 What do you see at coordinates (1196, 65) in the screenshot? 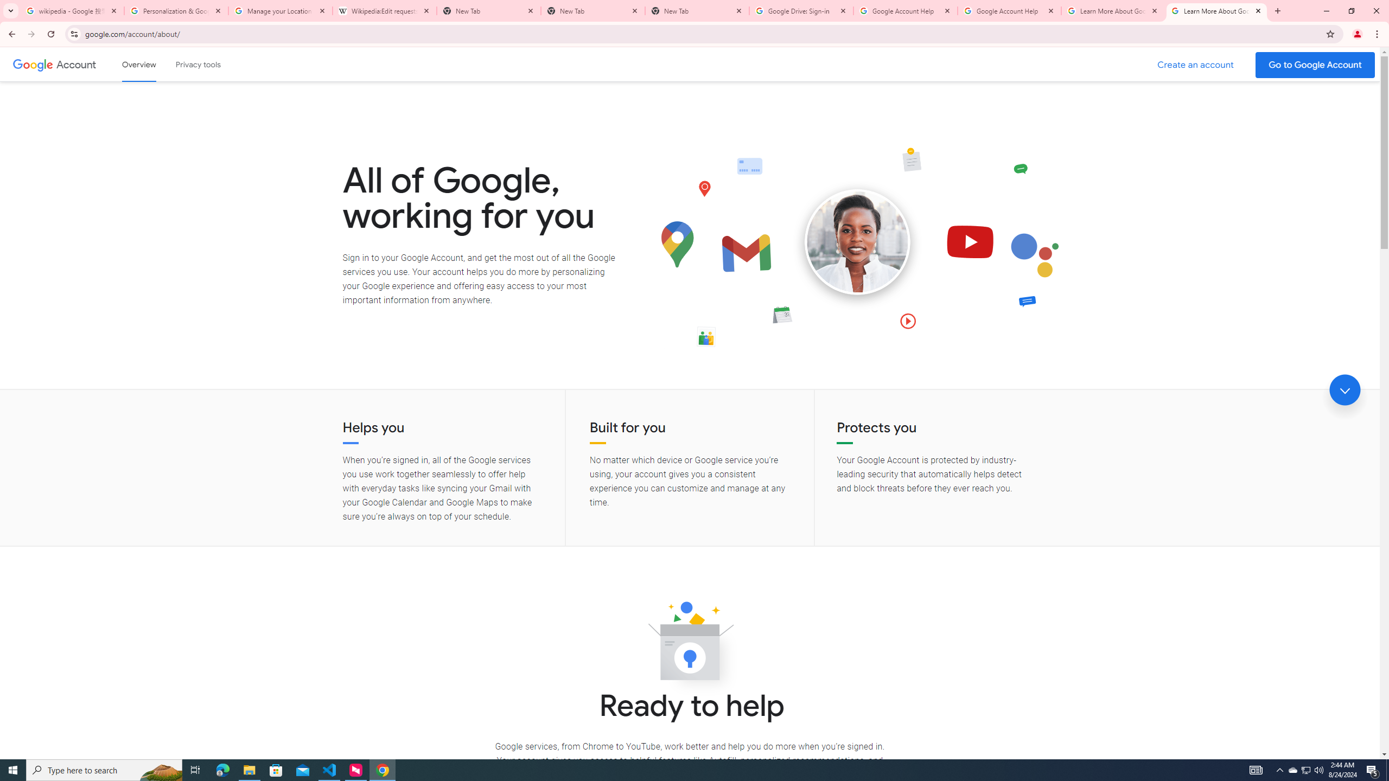
I see `Create a Google Account` at bounding box center [1196, 65].